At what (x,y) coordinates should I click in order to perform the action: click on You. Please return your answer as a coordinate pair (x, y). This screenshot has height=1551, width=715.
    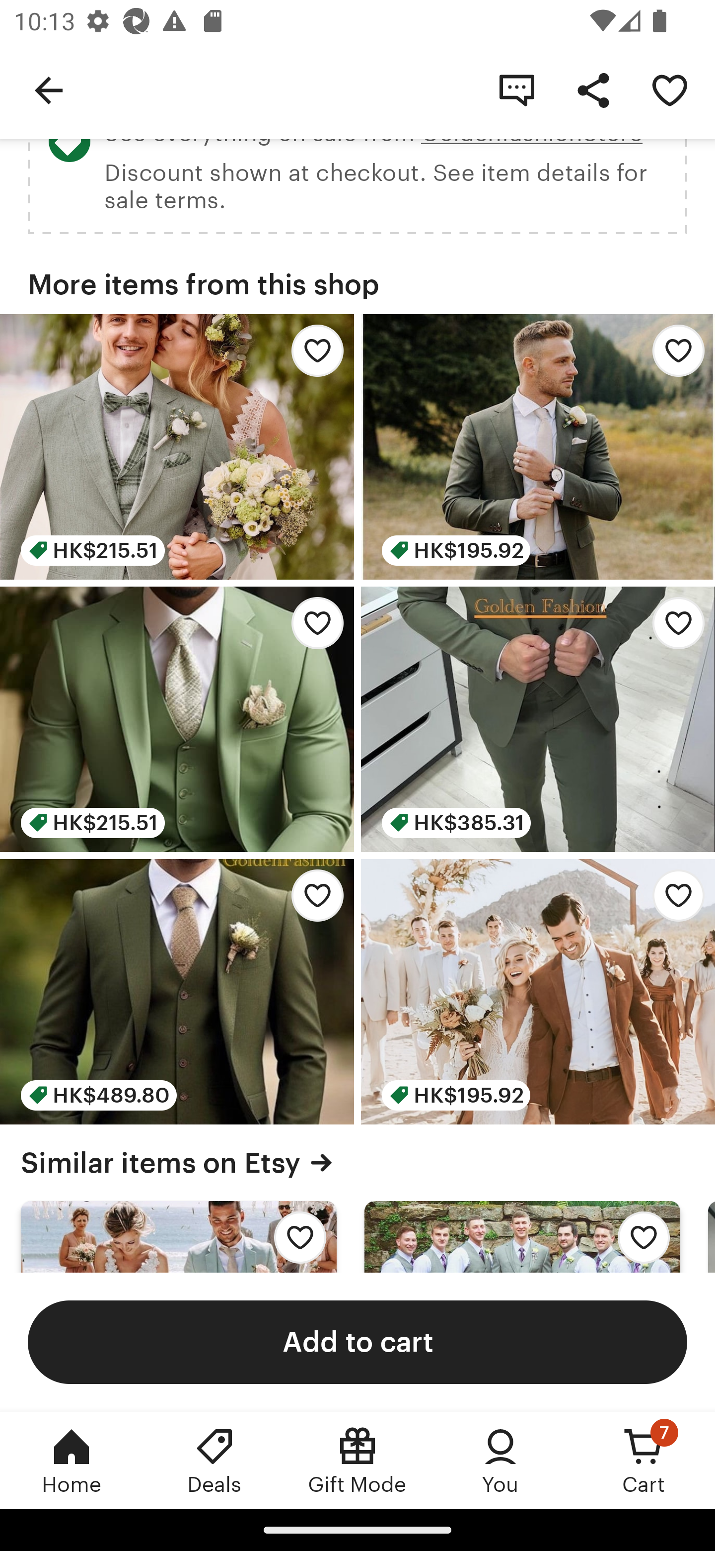
    Looking at the image, I should click on (500, 1460).